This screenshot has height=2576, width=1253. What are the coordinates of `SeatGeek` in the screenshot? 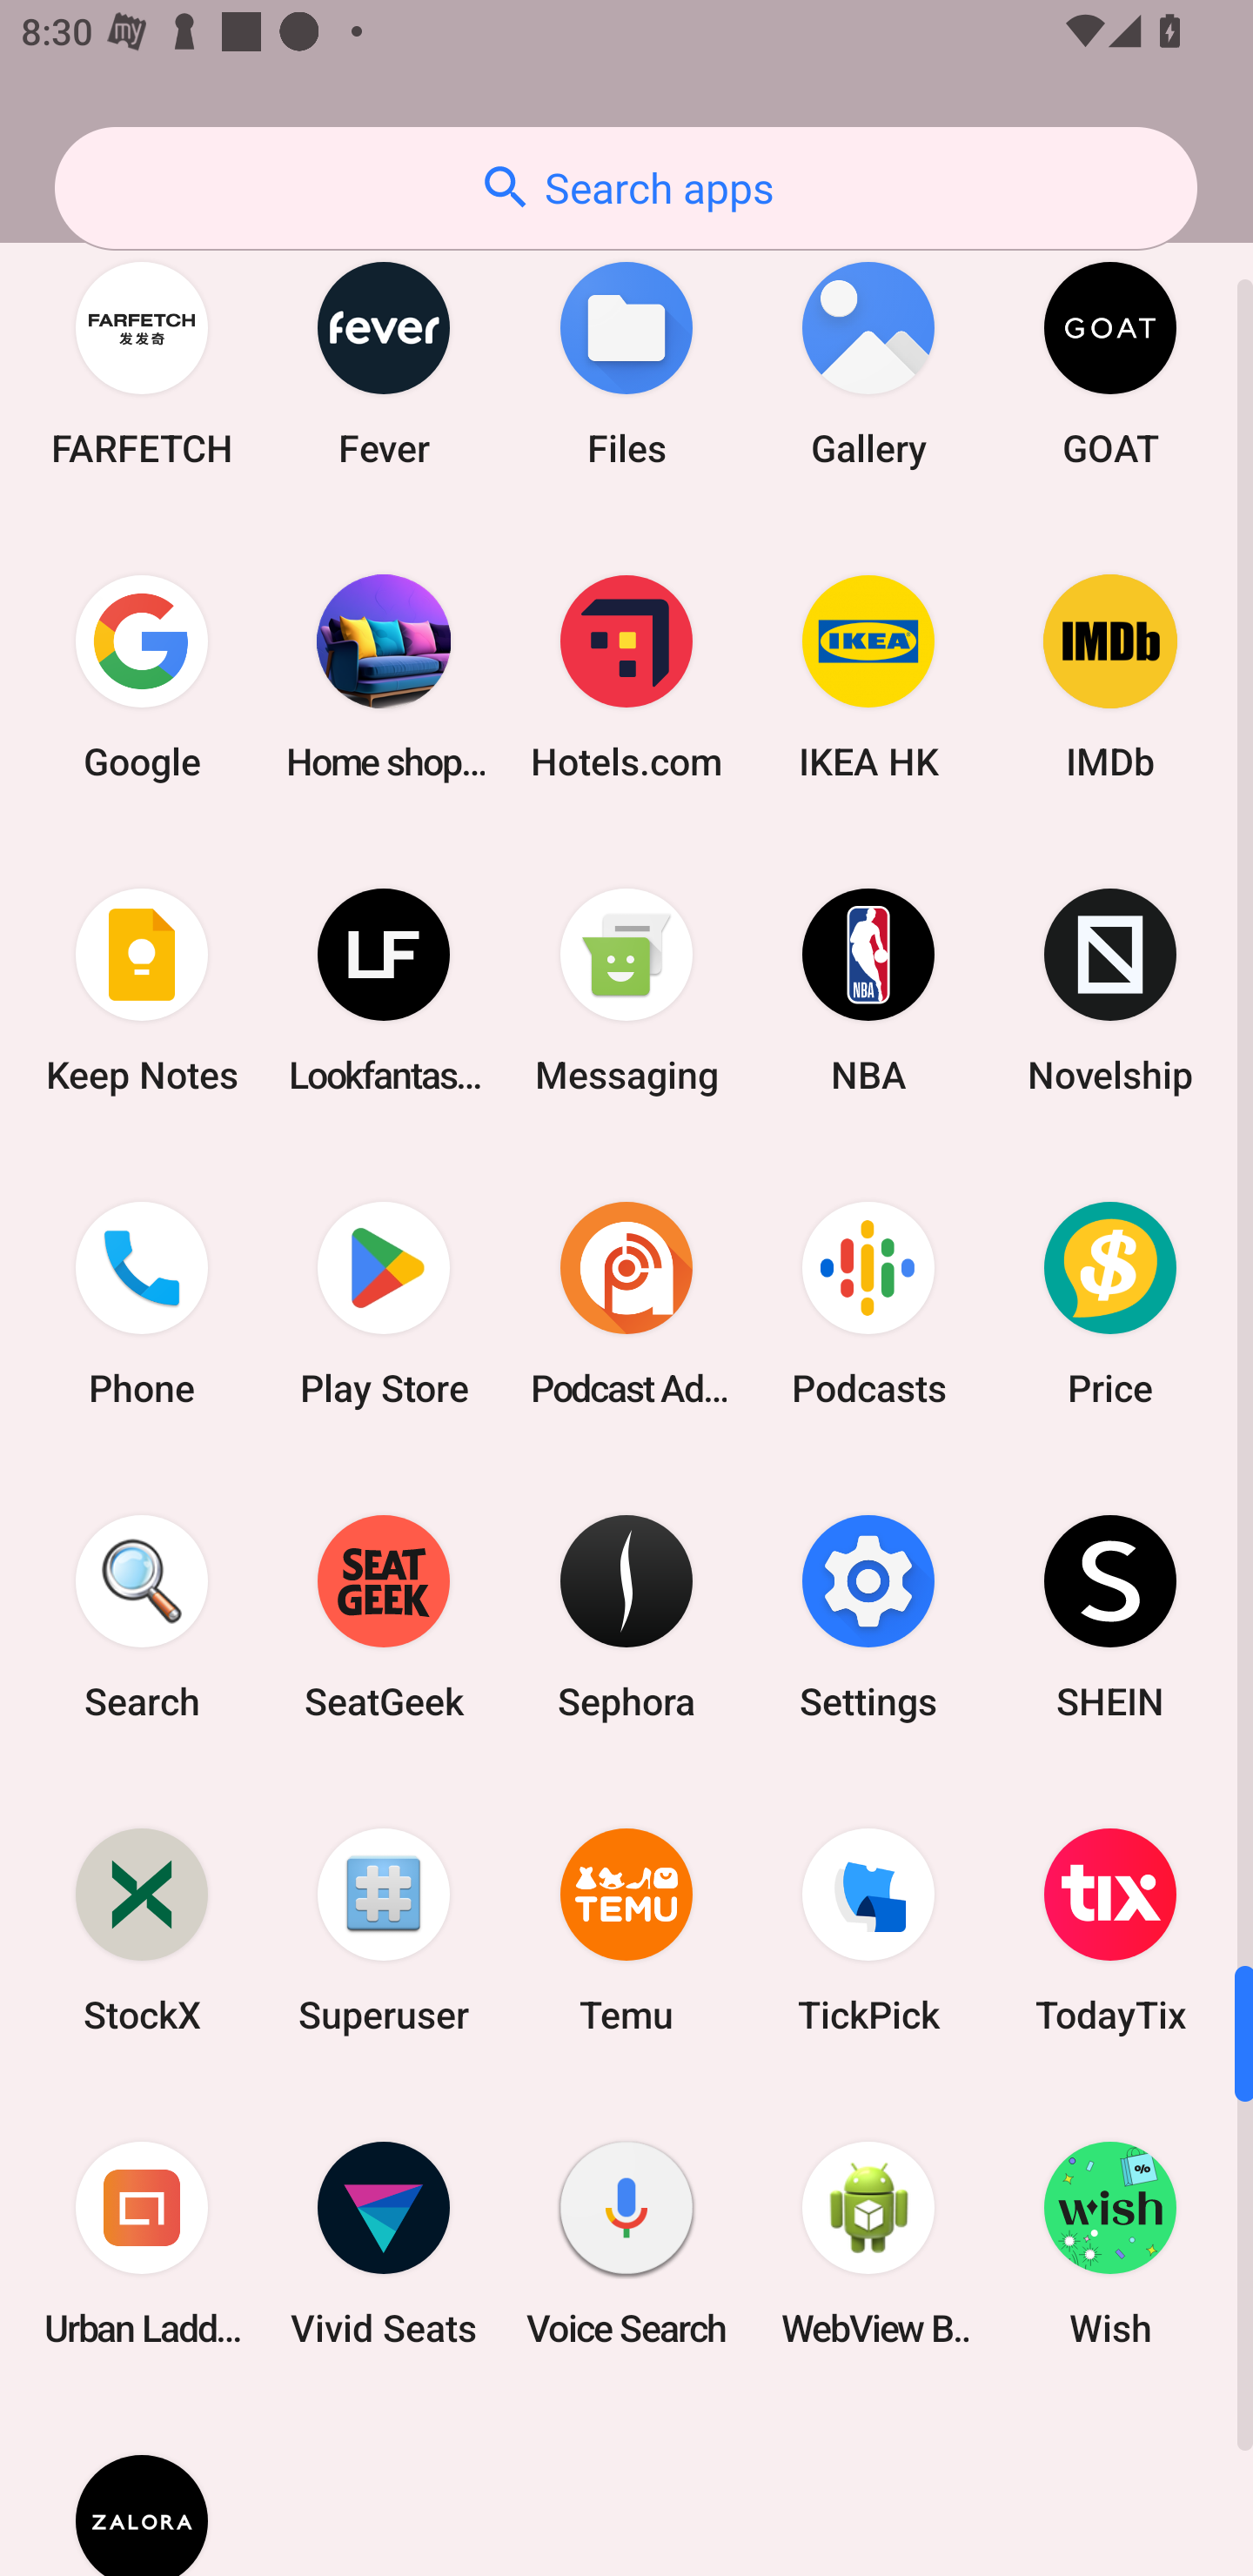 It's located at (384, 1617).